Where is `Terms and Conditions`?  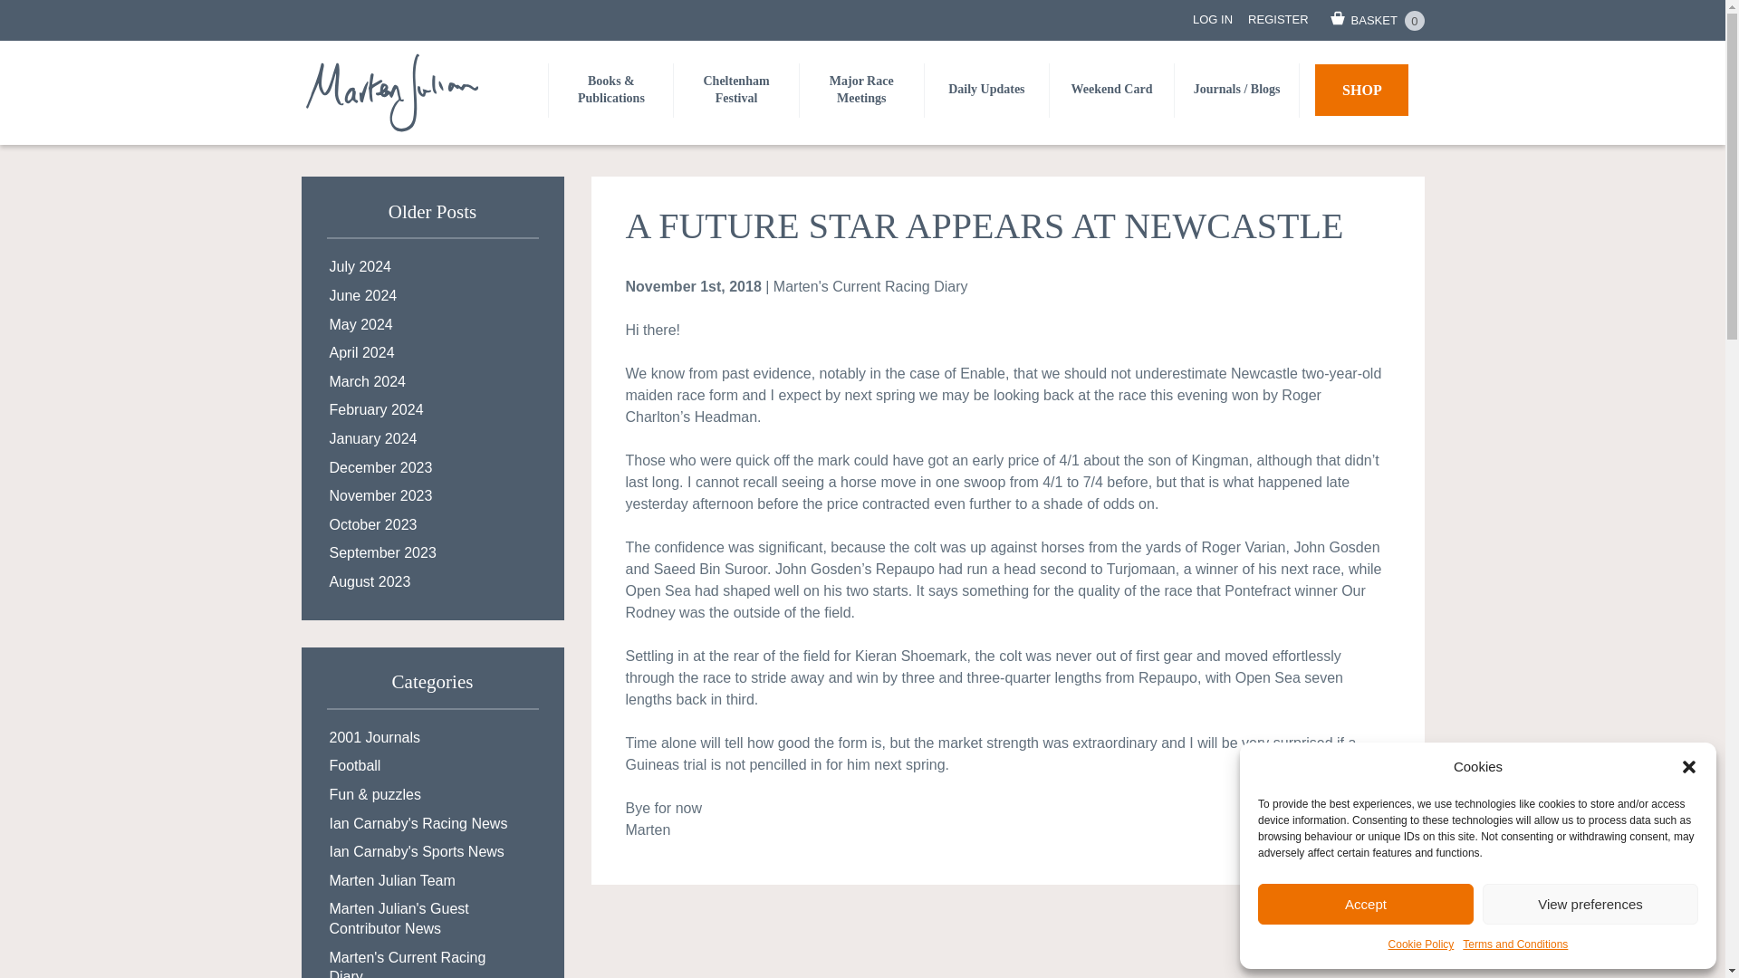 Terms and Conditions is located at coordinates (1514, 944).